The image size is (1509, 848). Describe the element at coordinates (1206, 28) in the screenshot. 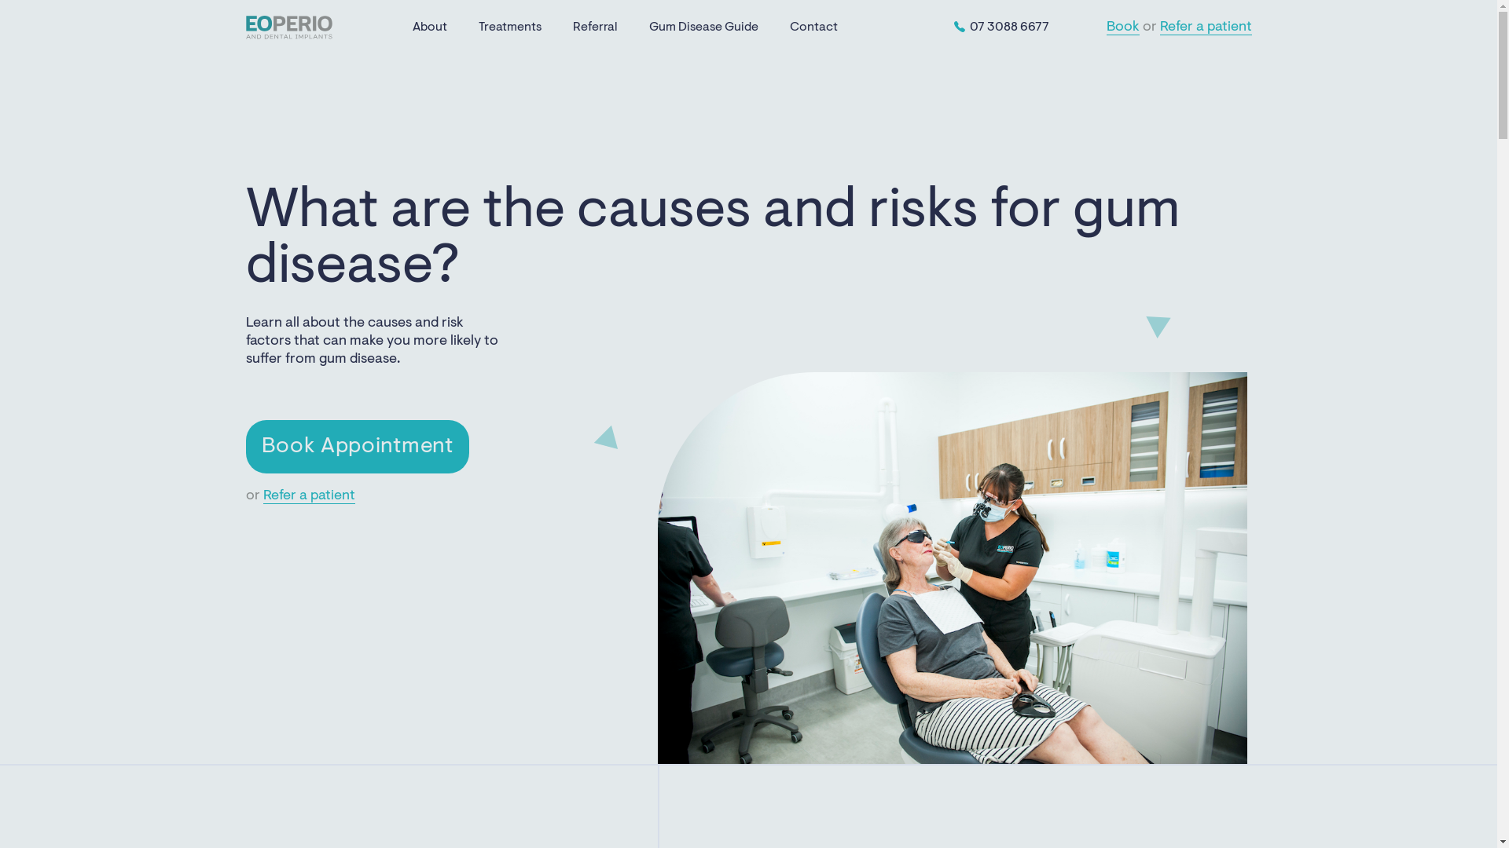

I see `Refer a patient` at that location.